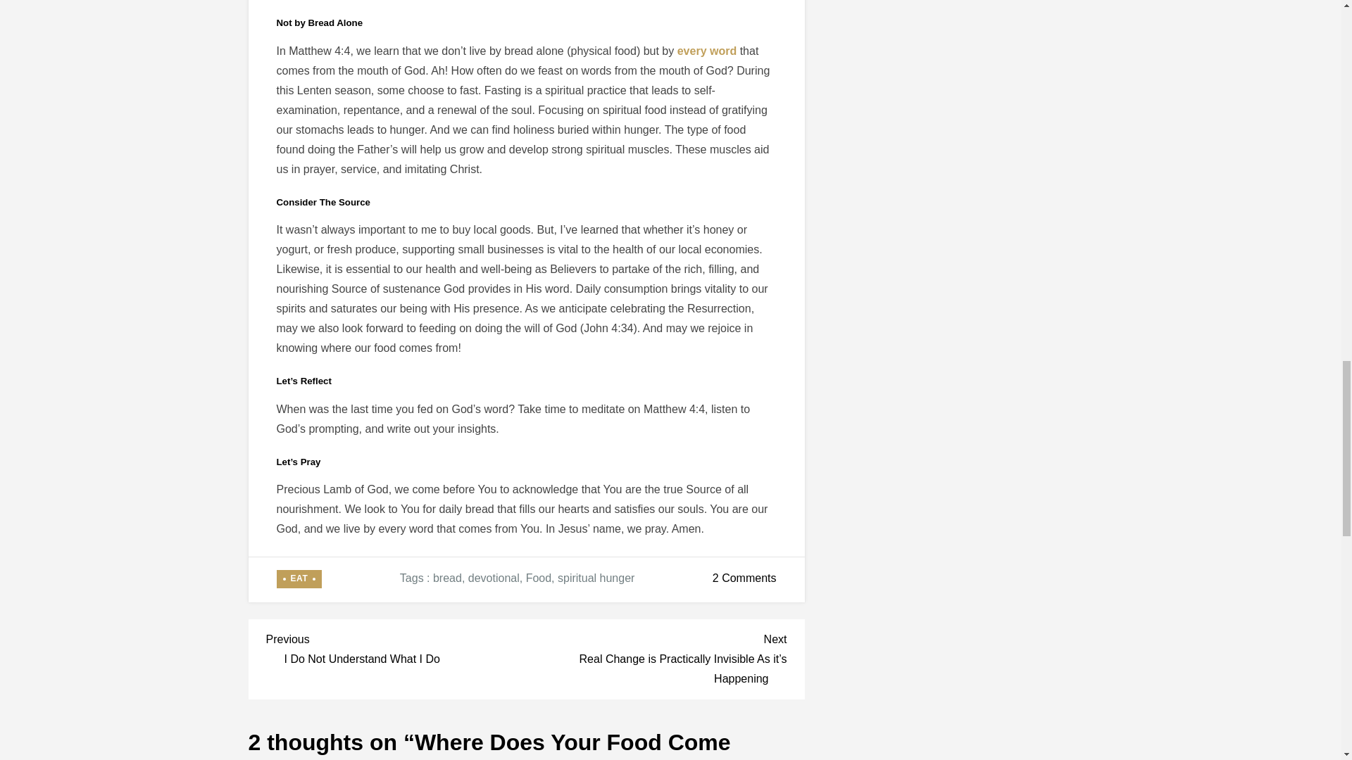 Image resolution: width=1352 pixels, height=760 pixels. What do you see at coordinates (447, 578) in the screenshot?
I see `every word` at bounding box center [447, 578].